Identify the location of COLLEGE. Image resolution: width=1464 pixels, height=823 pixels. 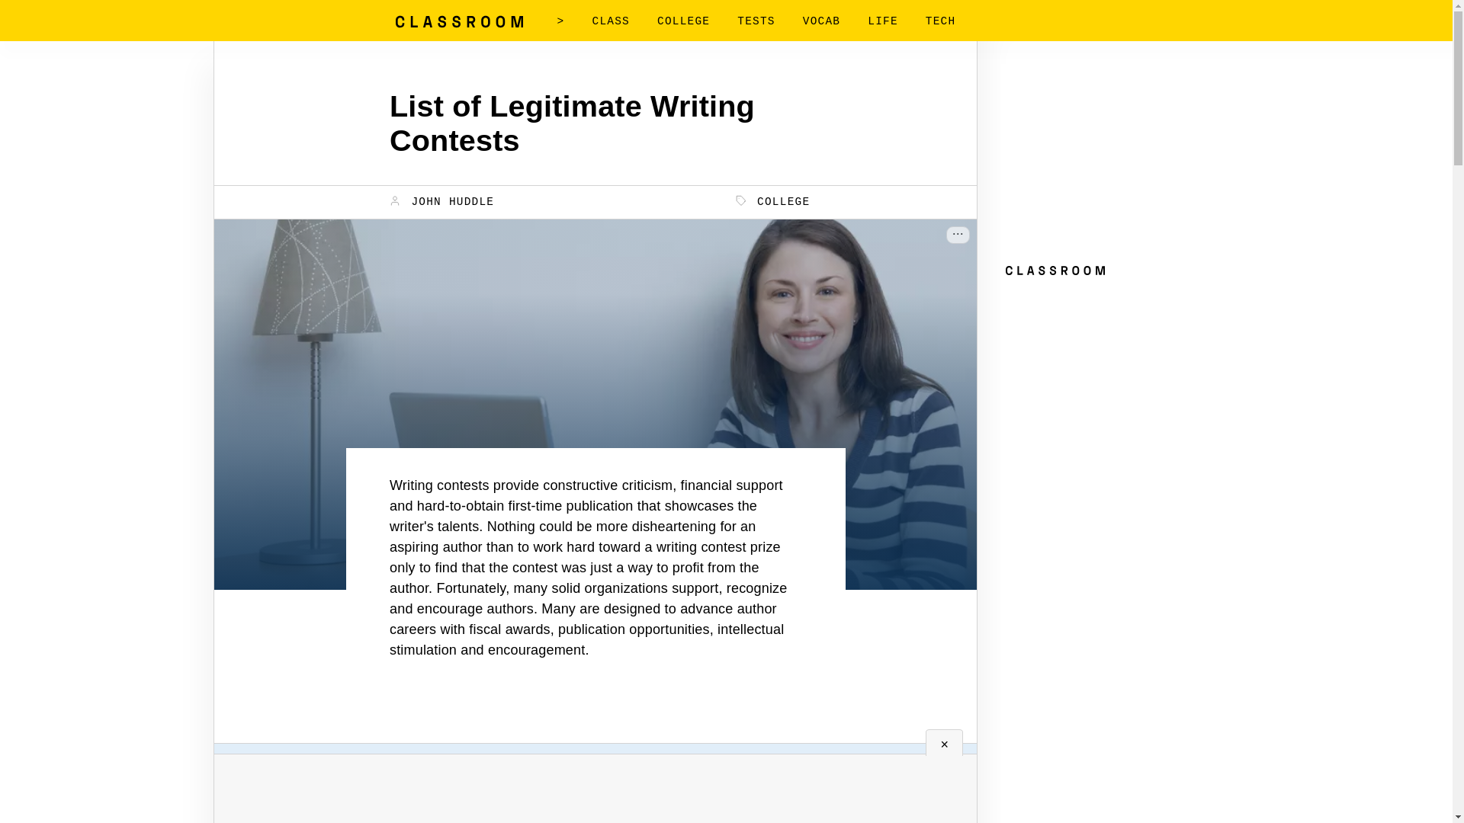
(683, 21).